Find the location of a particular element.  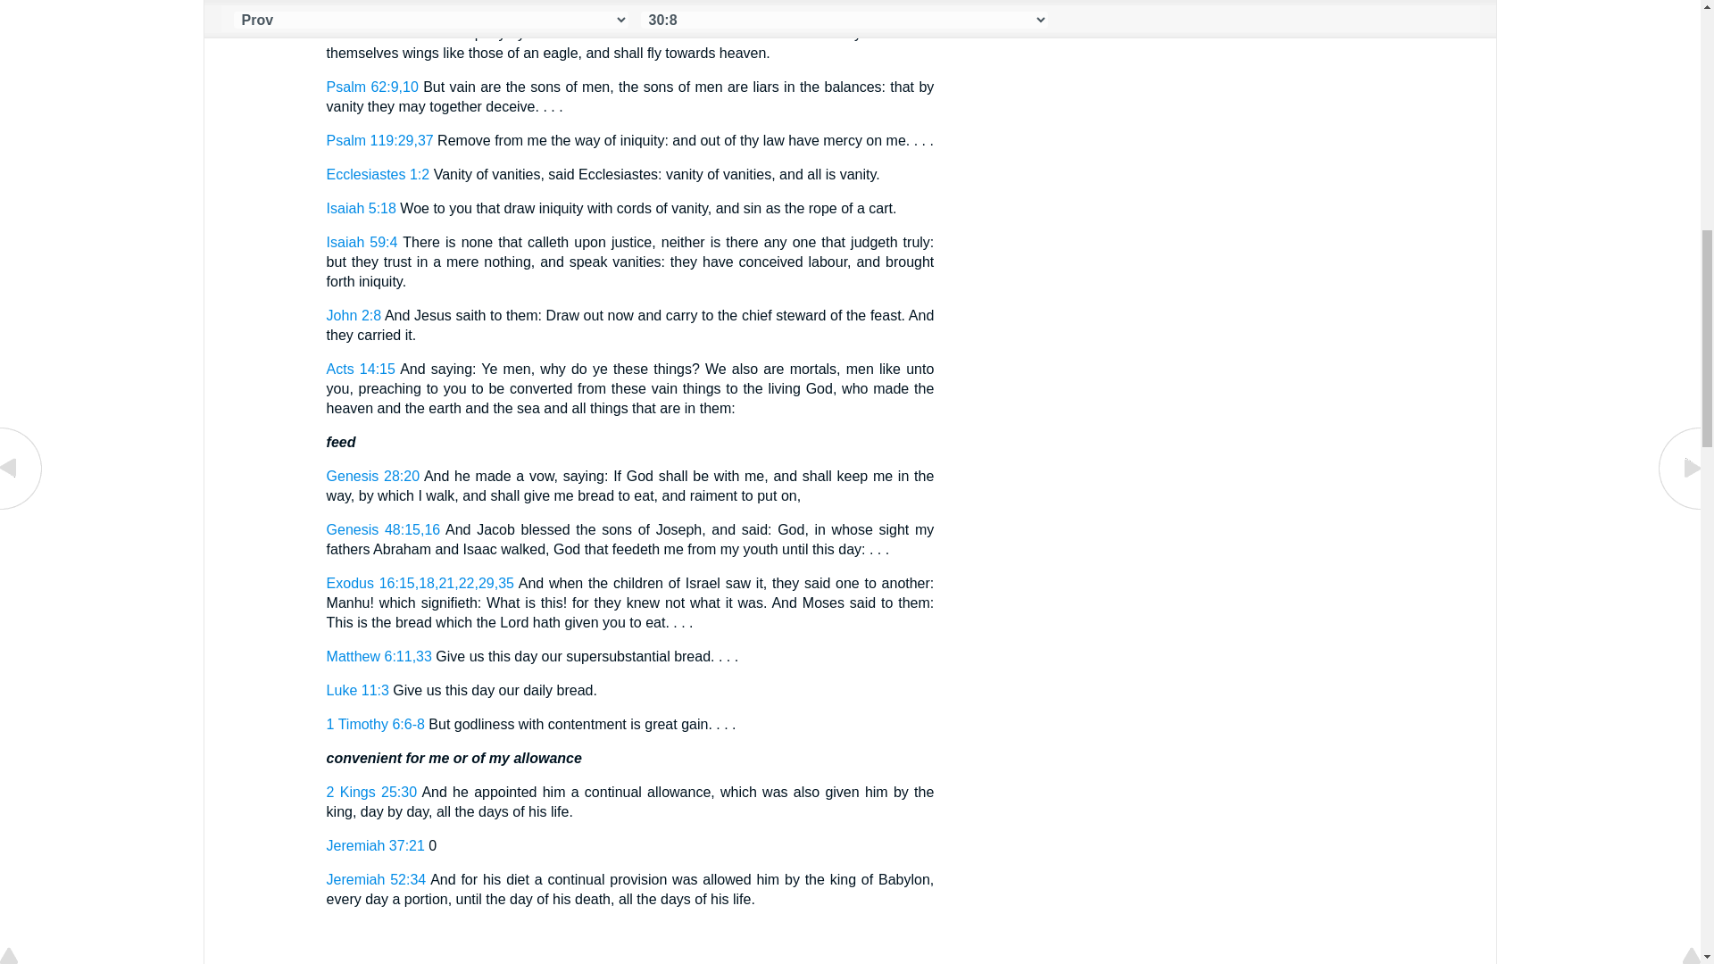

1 Timothy 6:6-8 is located at coordinates (376, 724).